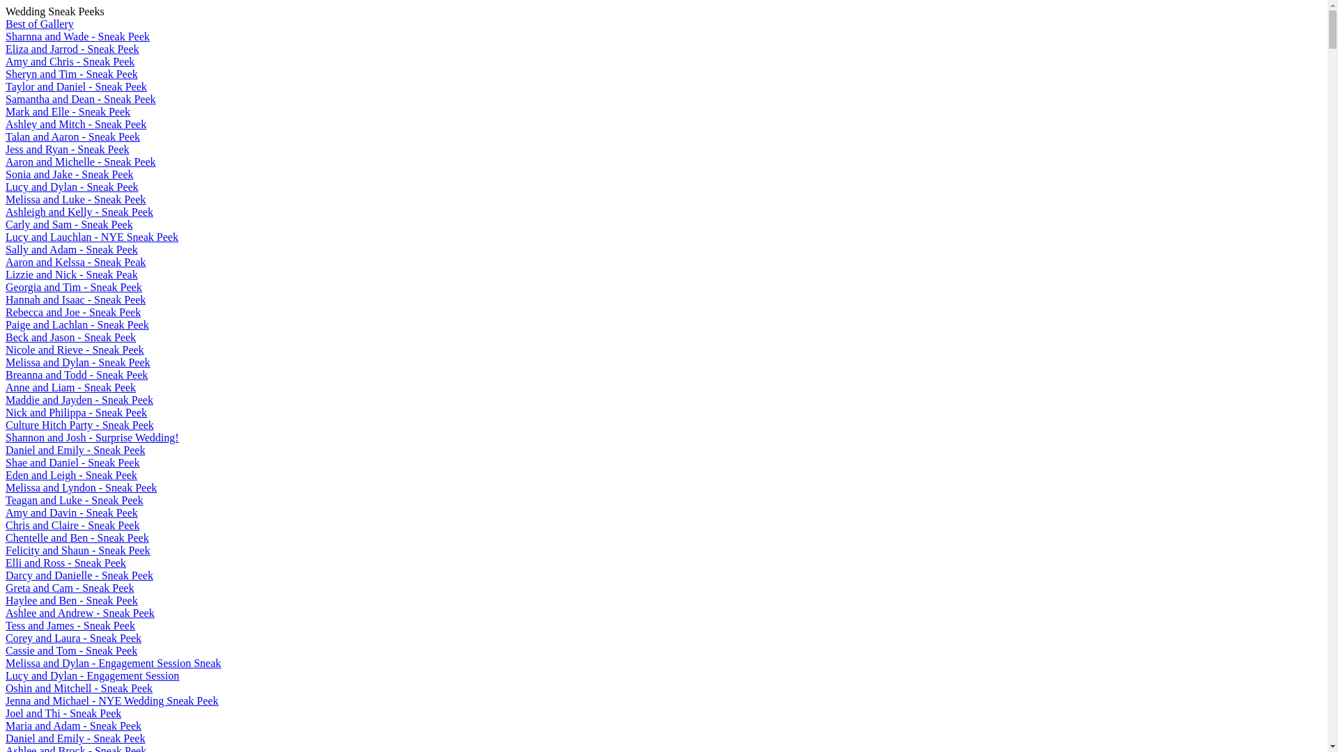 This screenshot has width=1338, height=752. Describe the element at coordinates (79, 688) in the screenshot. I see `Oshin and Mitchell - Sneak Peek` at that location.